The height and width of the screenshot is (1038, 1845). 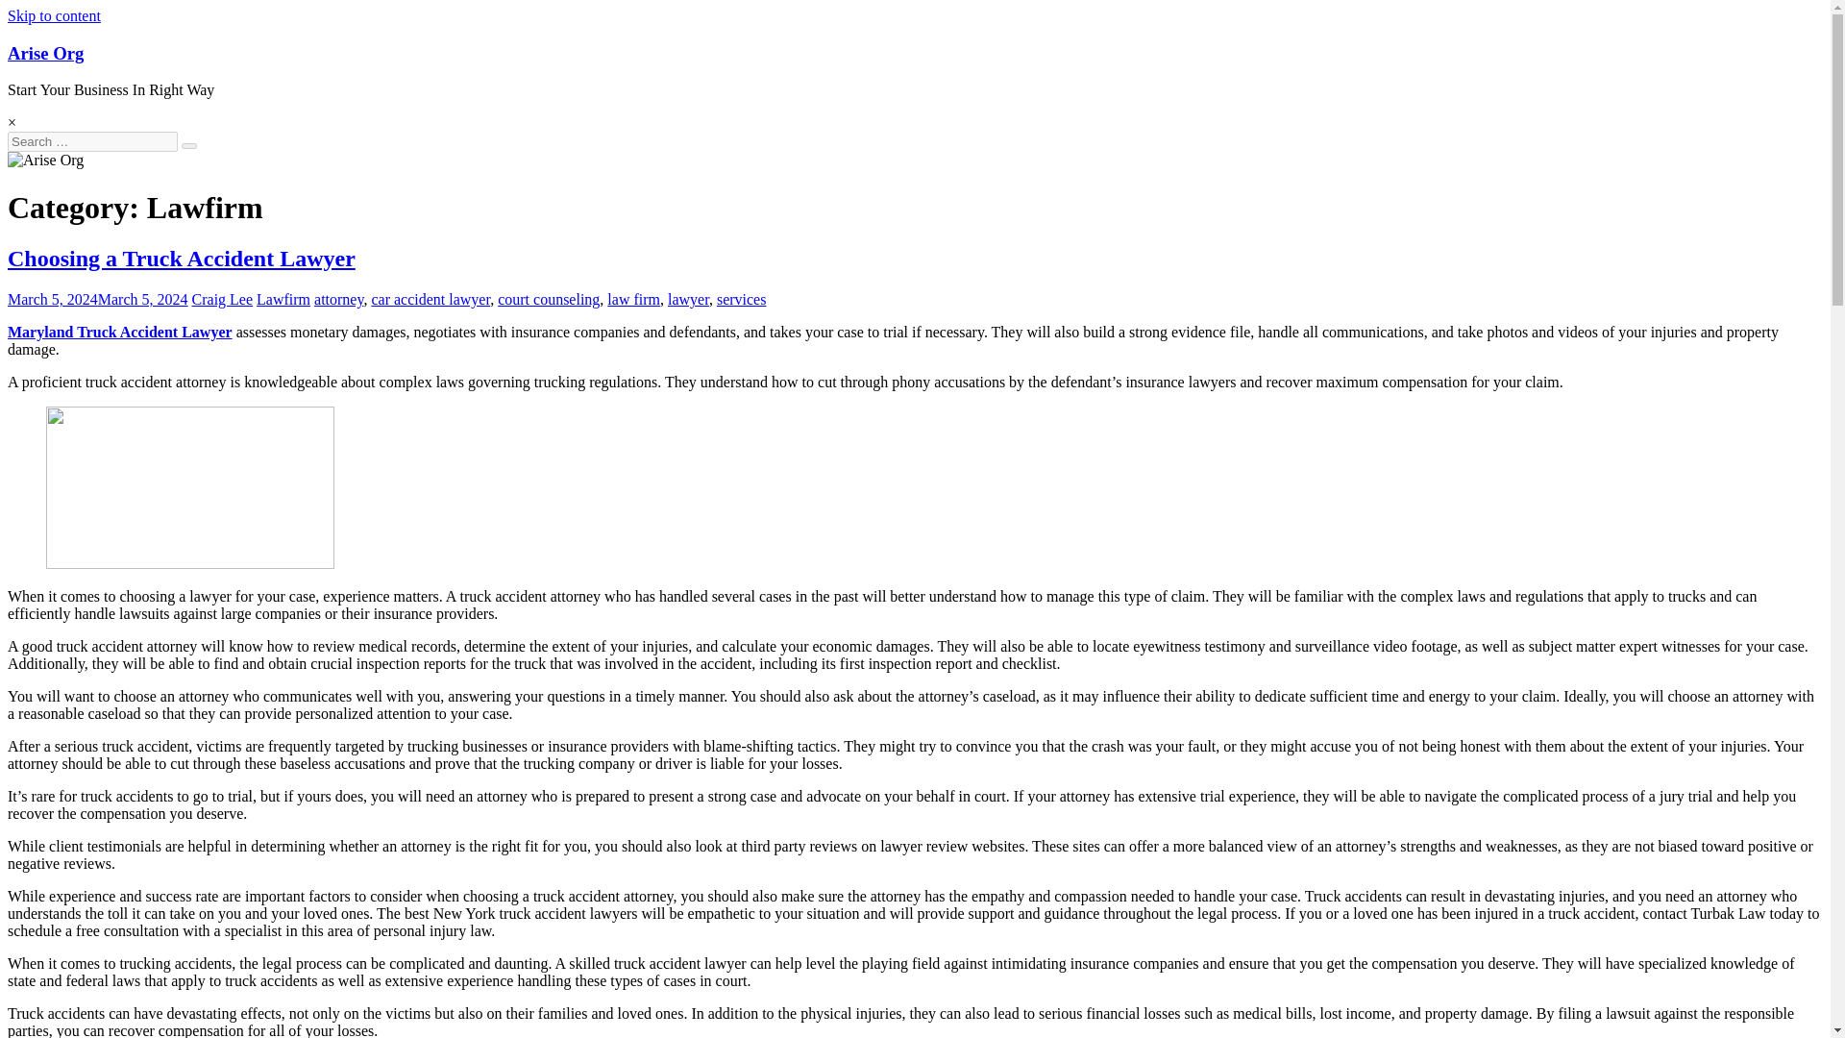 What do you see at coordinates (44, 53) in the screenshot?
I see `Arise Org` at bounding box center [44, 53].